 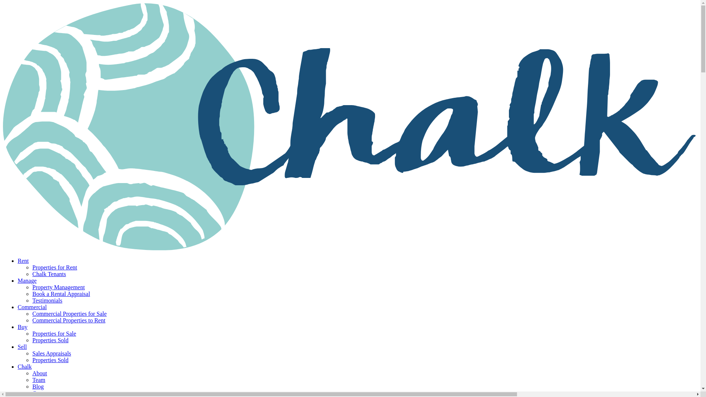 I want to click on Sales Appraisals, so click(x=51, y=353).